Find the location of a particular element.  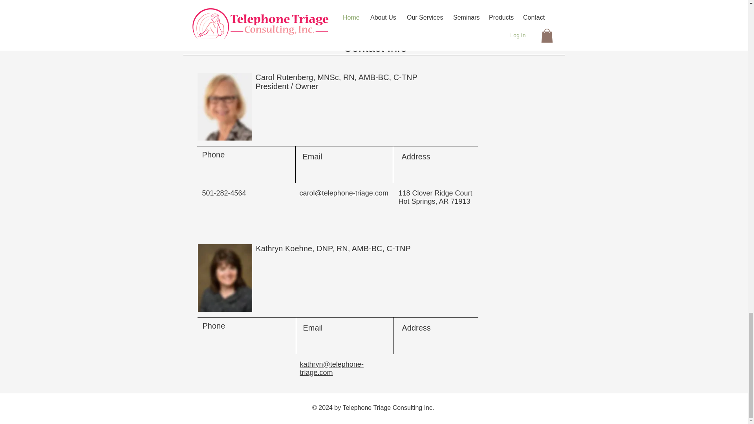

Hot Springs, AR 71913 is located at coordinates (434, 201).